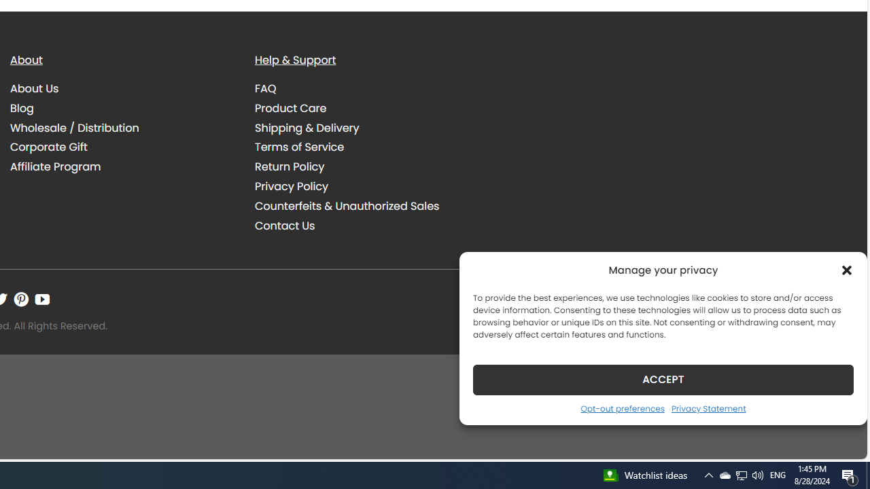 The image size is (870, 489). Describe the element at coordinates (290, 167) in the screenshot. I see `Return Policy` at that location.